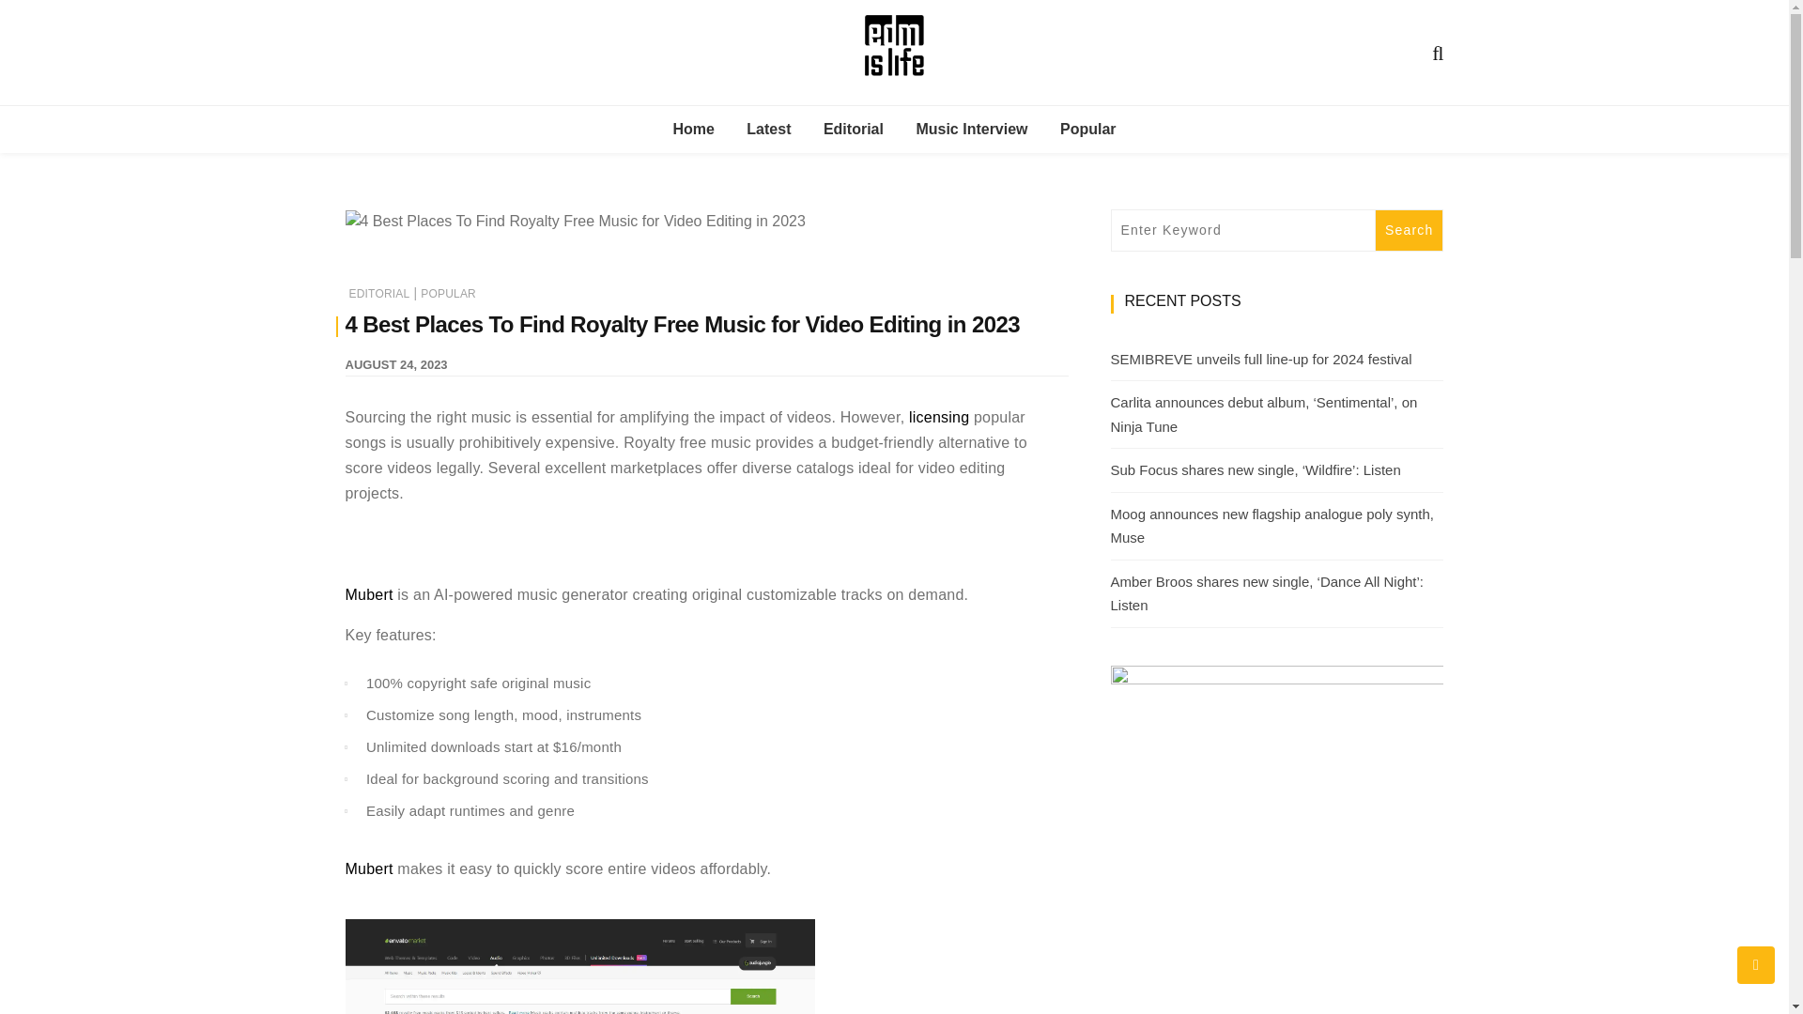  Describe the element at coordinates (1409, 229) in the screenshot. I see `Search` at that location.